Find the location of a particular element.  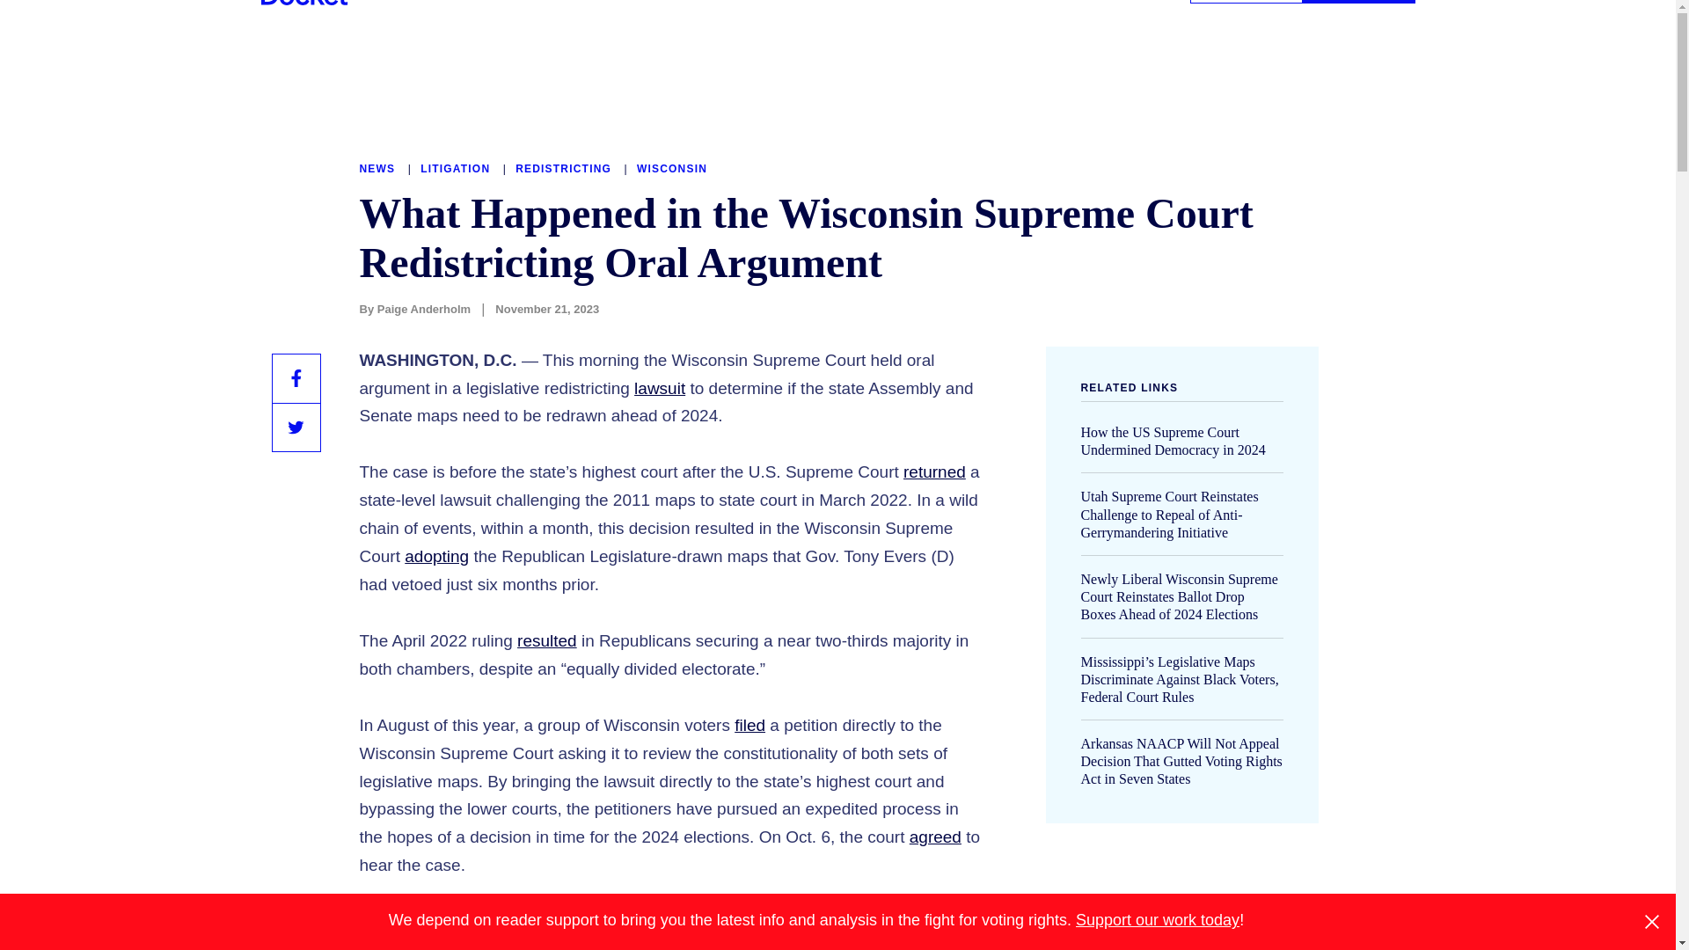

adopting is located at coordinates (436, 556).